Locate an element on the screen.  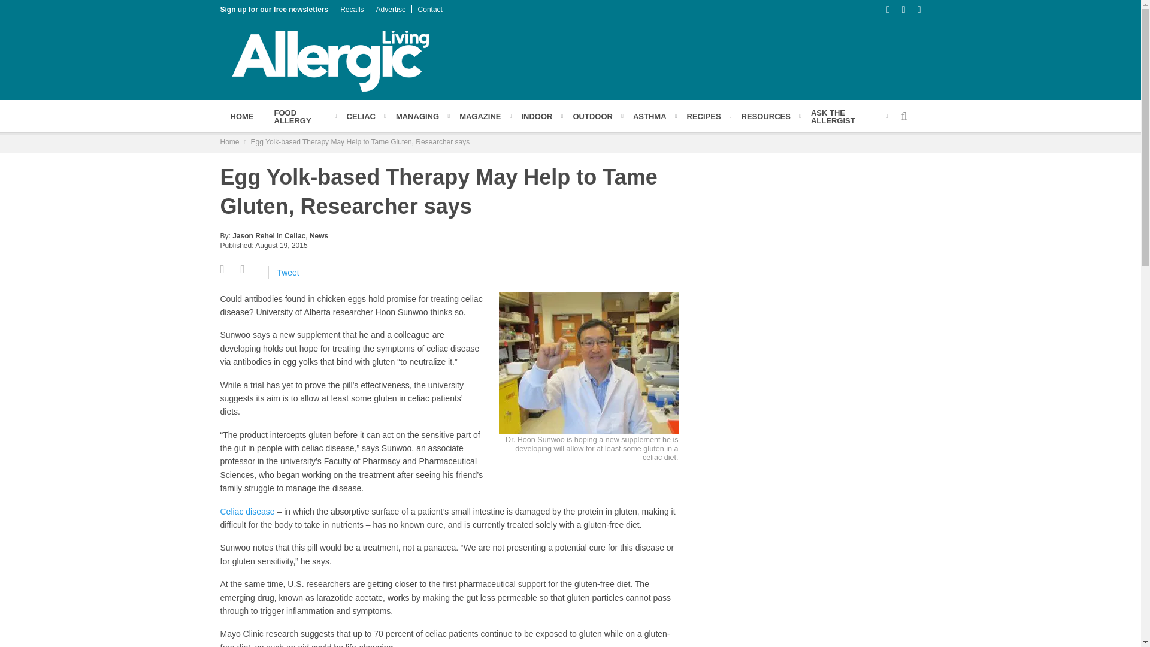
Advertise is located at coordinates (391, 9).